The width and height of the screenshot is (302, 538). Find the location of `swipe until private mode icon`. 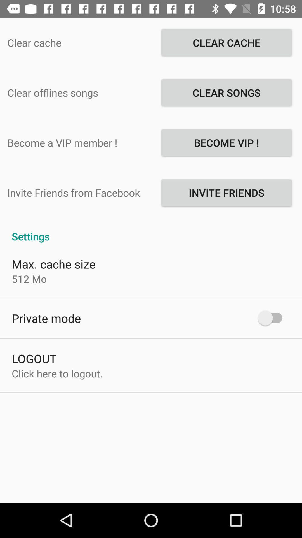

swipe until private mode icon is located at coordinates (46, 318).